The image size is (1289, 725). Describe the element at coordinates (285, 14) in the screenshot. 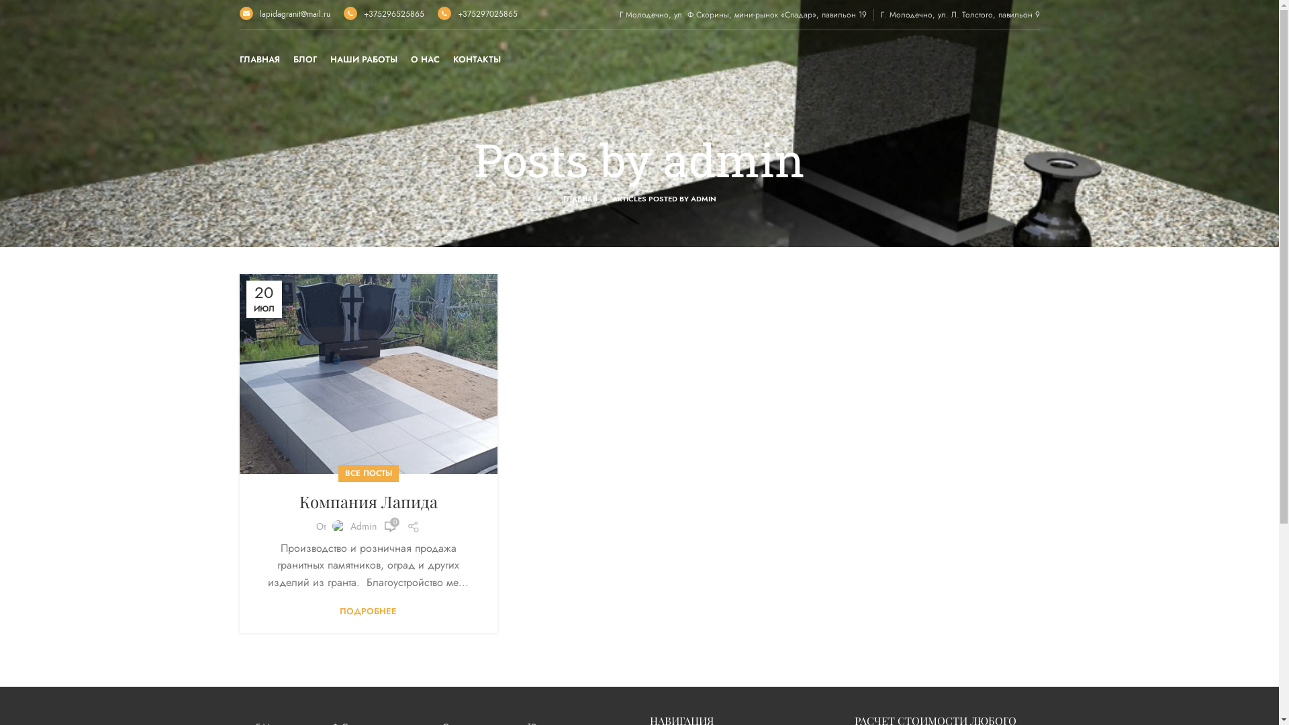

I see `lapidagranit@mail.ru` at that location.